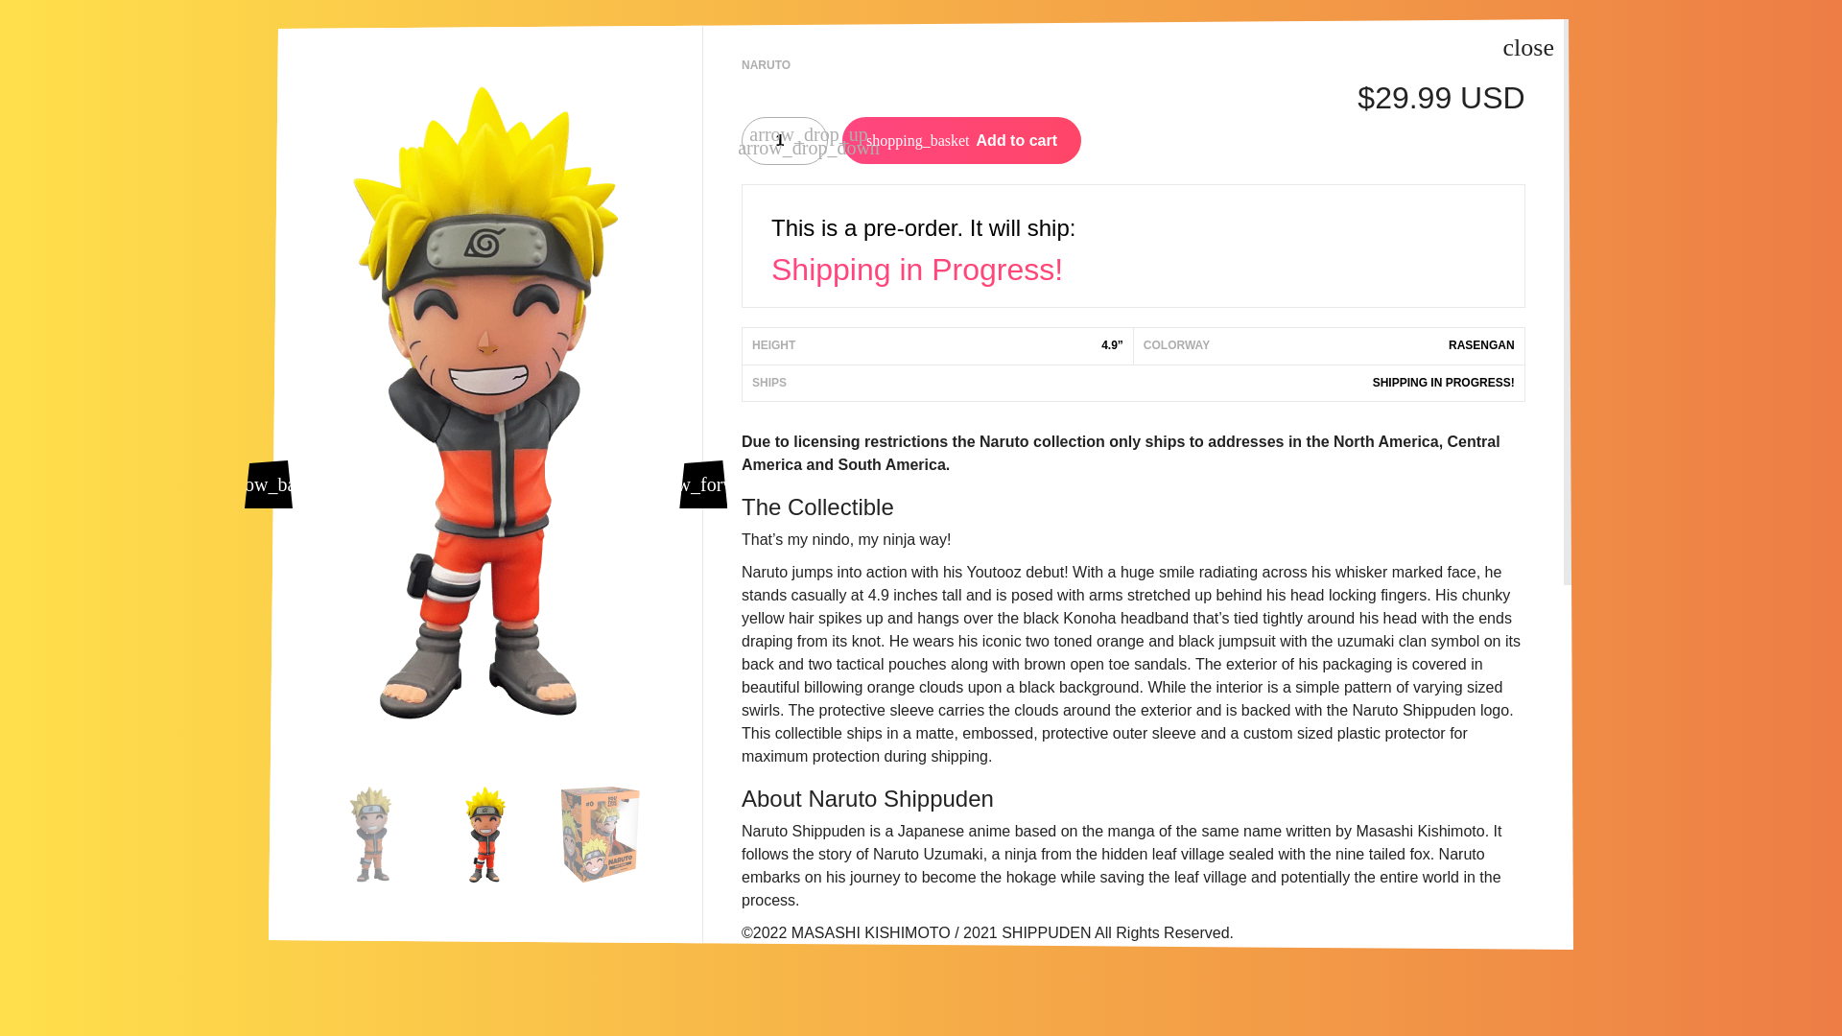 The image size is (1842, 1036). Describe the element at coordinates (937, 998) in the screenshot. I see `shipping rates` at that location.